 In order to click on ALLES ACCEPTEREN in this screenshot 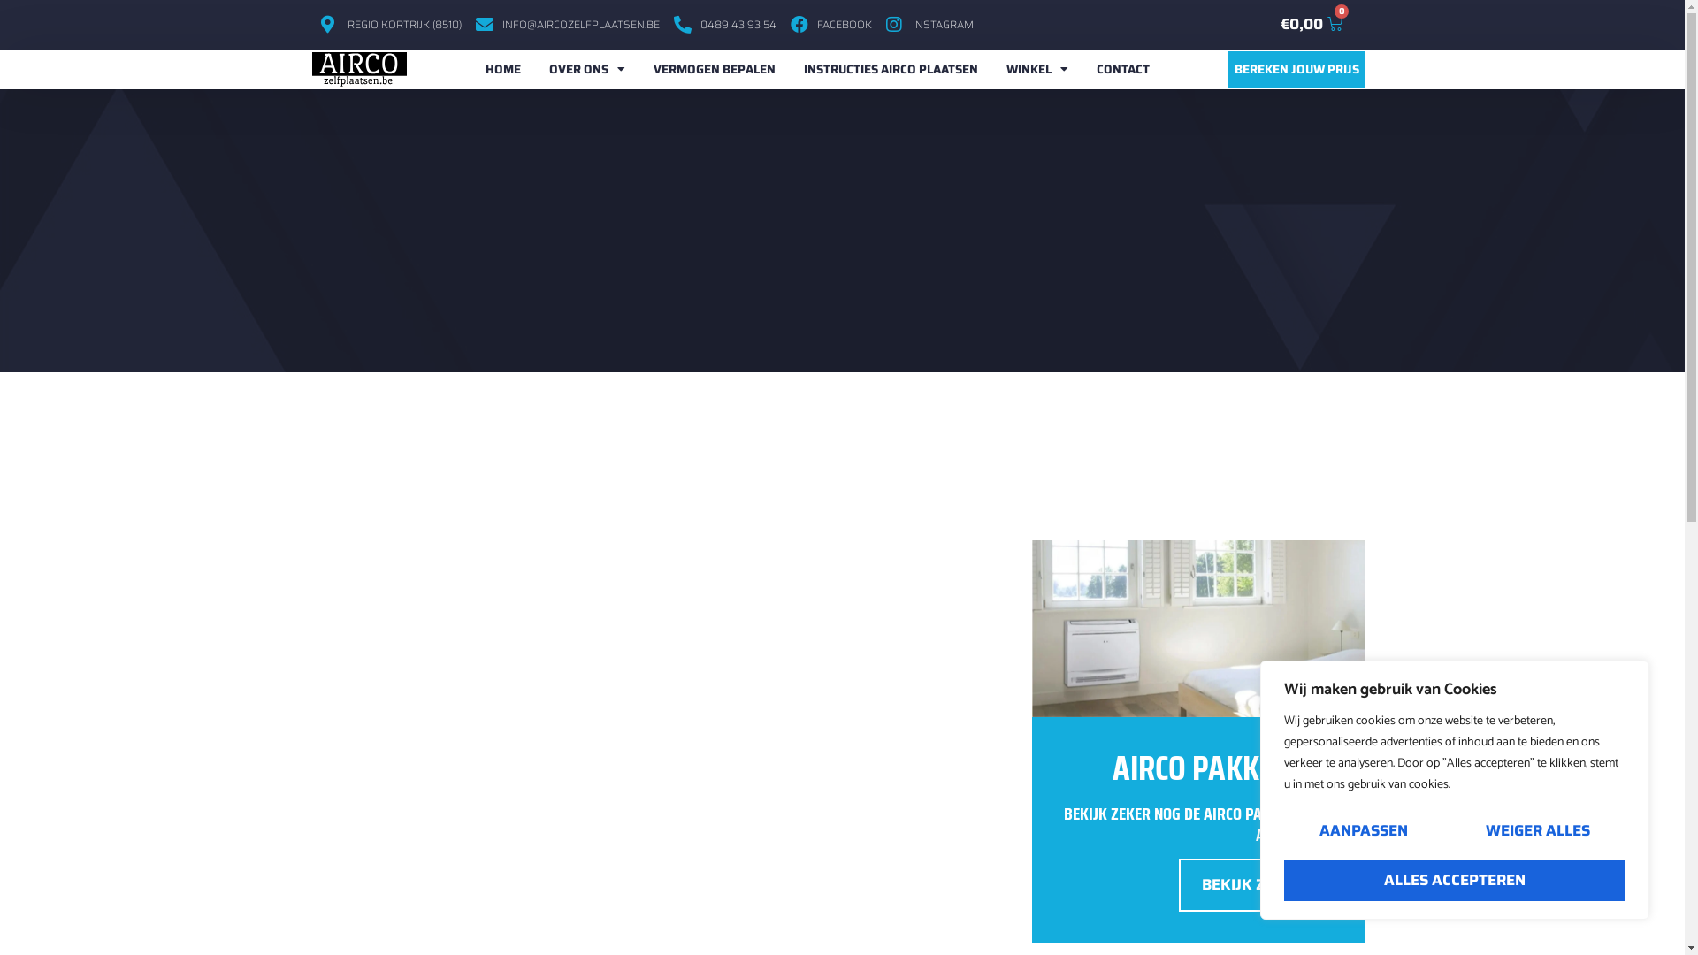, I will do `click(1455, 881)`.